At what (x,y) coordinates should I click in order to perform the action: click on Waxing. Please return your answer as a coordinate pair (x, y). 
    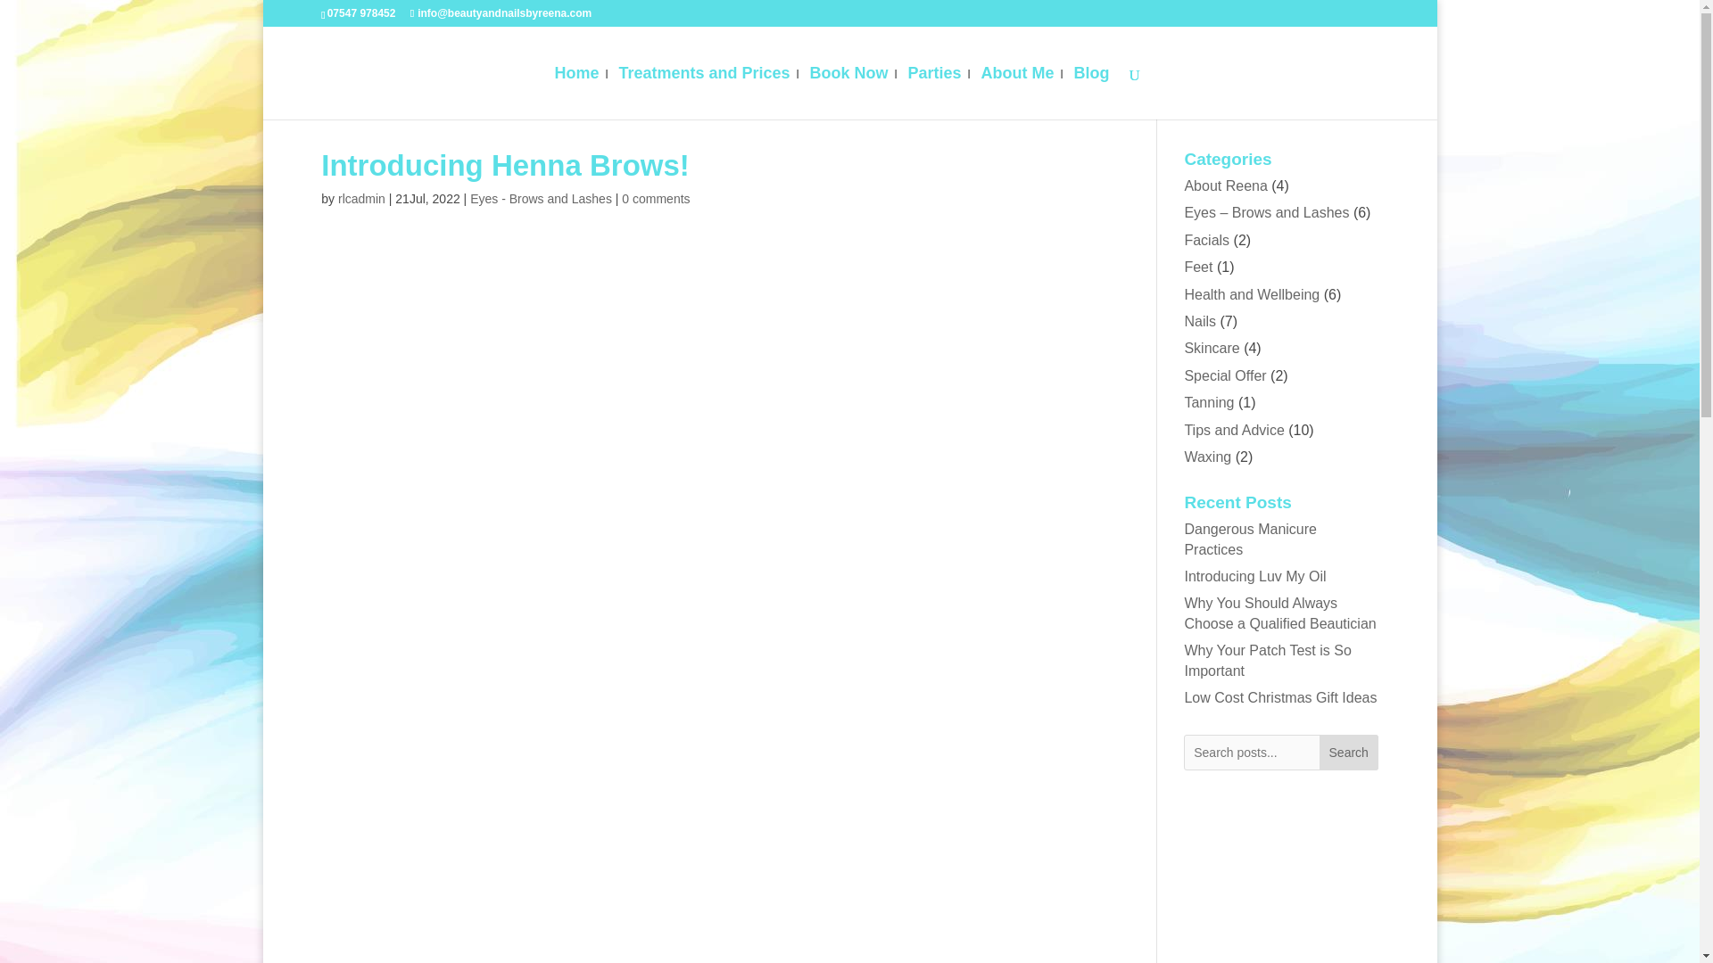
    Looking at the image, I should click on (1207, 457).